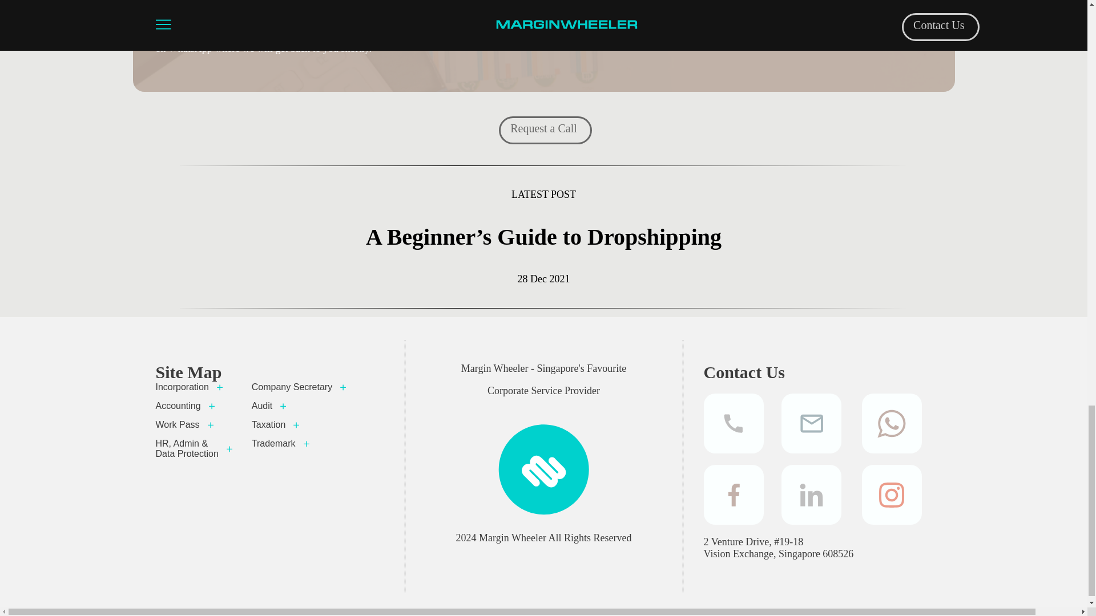 This screenshot has width=1096, height=616. Describe the element at coordinates (300, 406) in the screenshot. I see `Audit` at that location.